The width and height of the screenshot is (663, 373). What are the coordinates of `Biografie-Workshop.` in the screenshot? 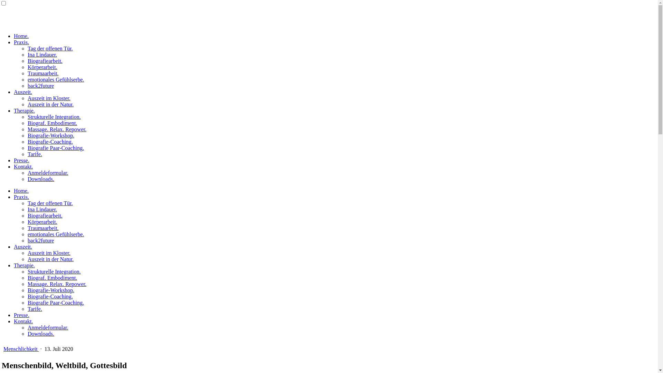 It's located at (51, 290).